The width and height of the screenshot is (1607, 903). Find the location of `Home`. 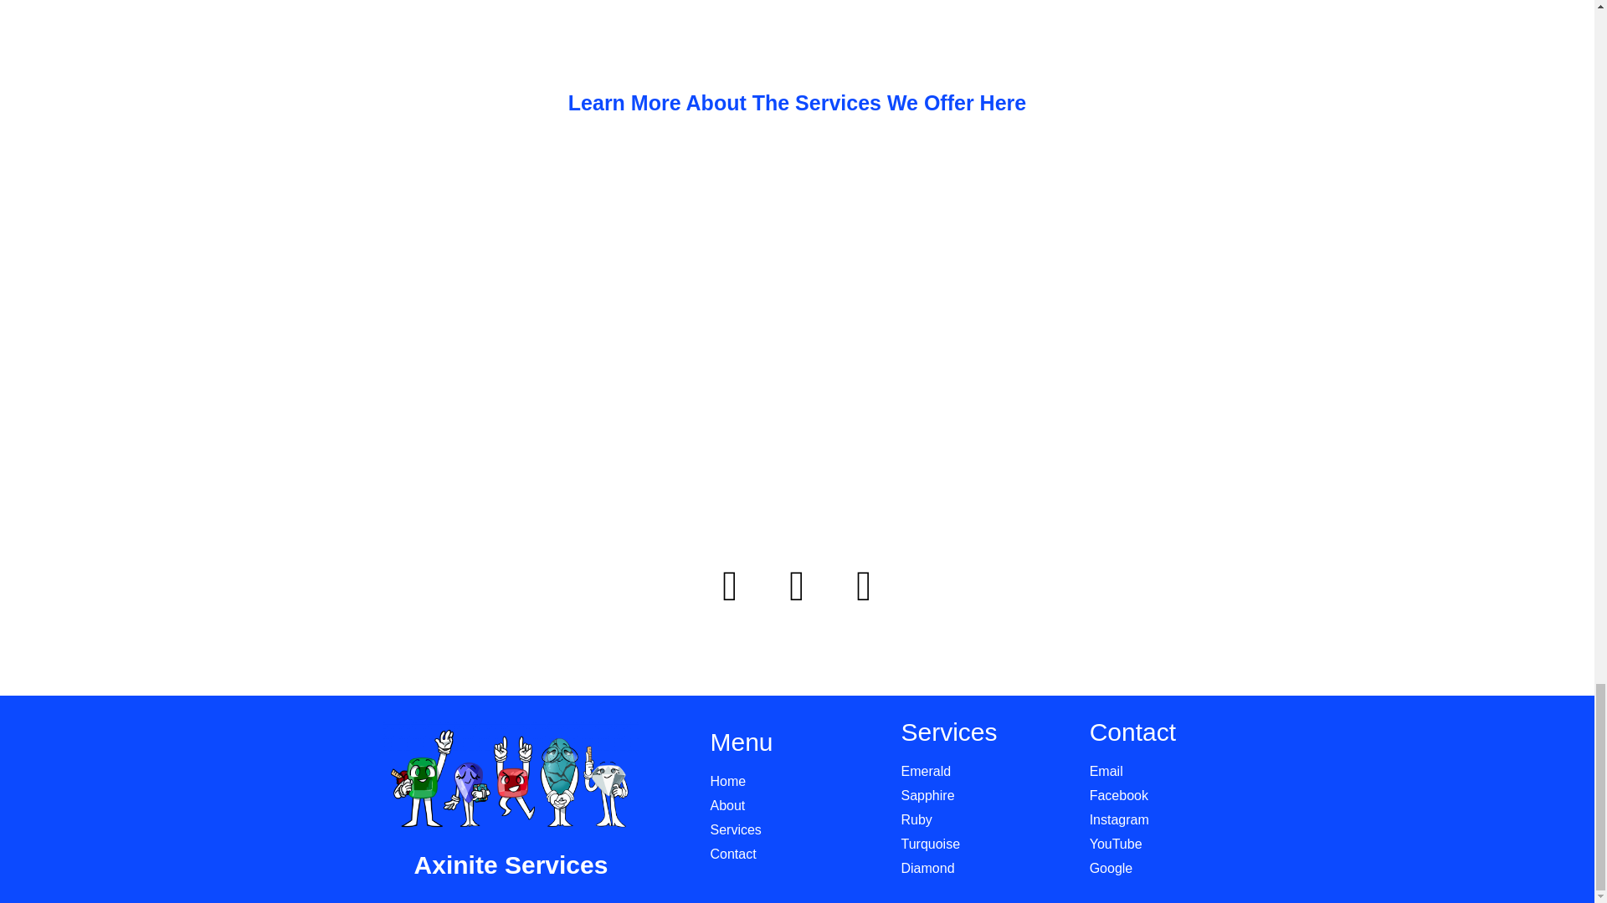

Home is located at coordinates (797, 782).